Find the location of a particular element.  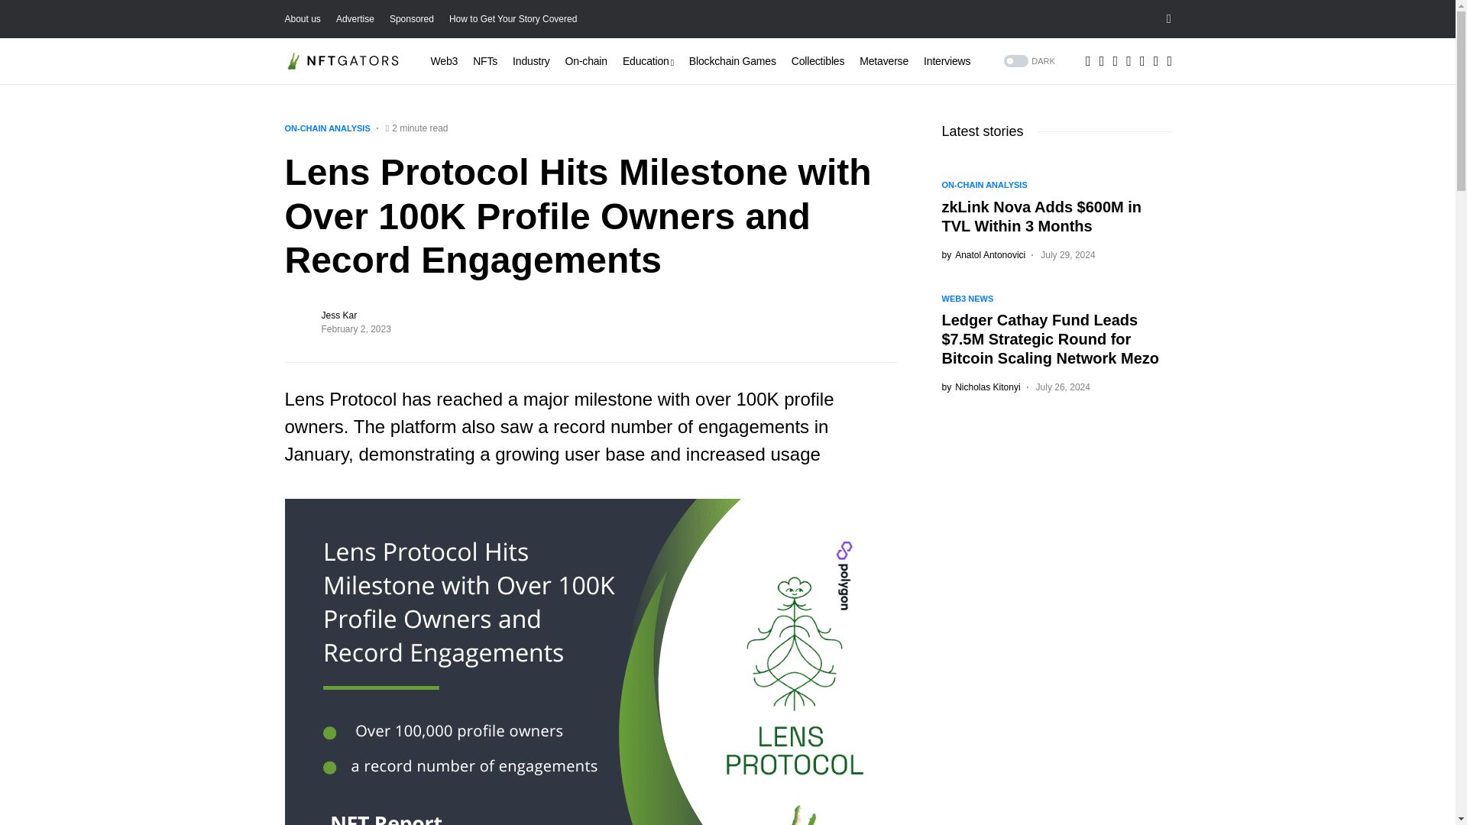

Advertise is located at coordinates (355, 19).